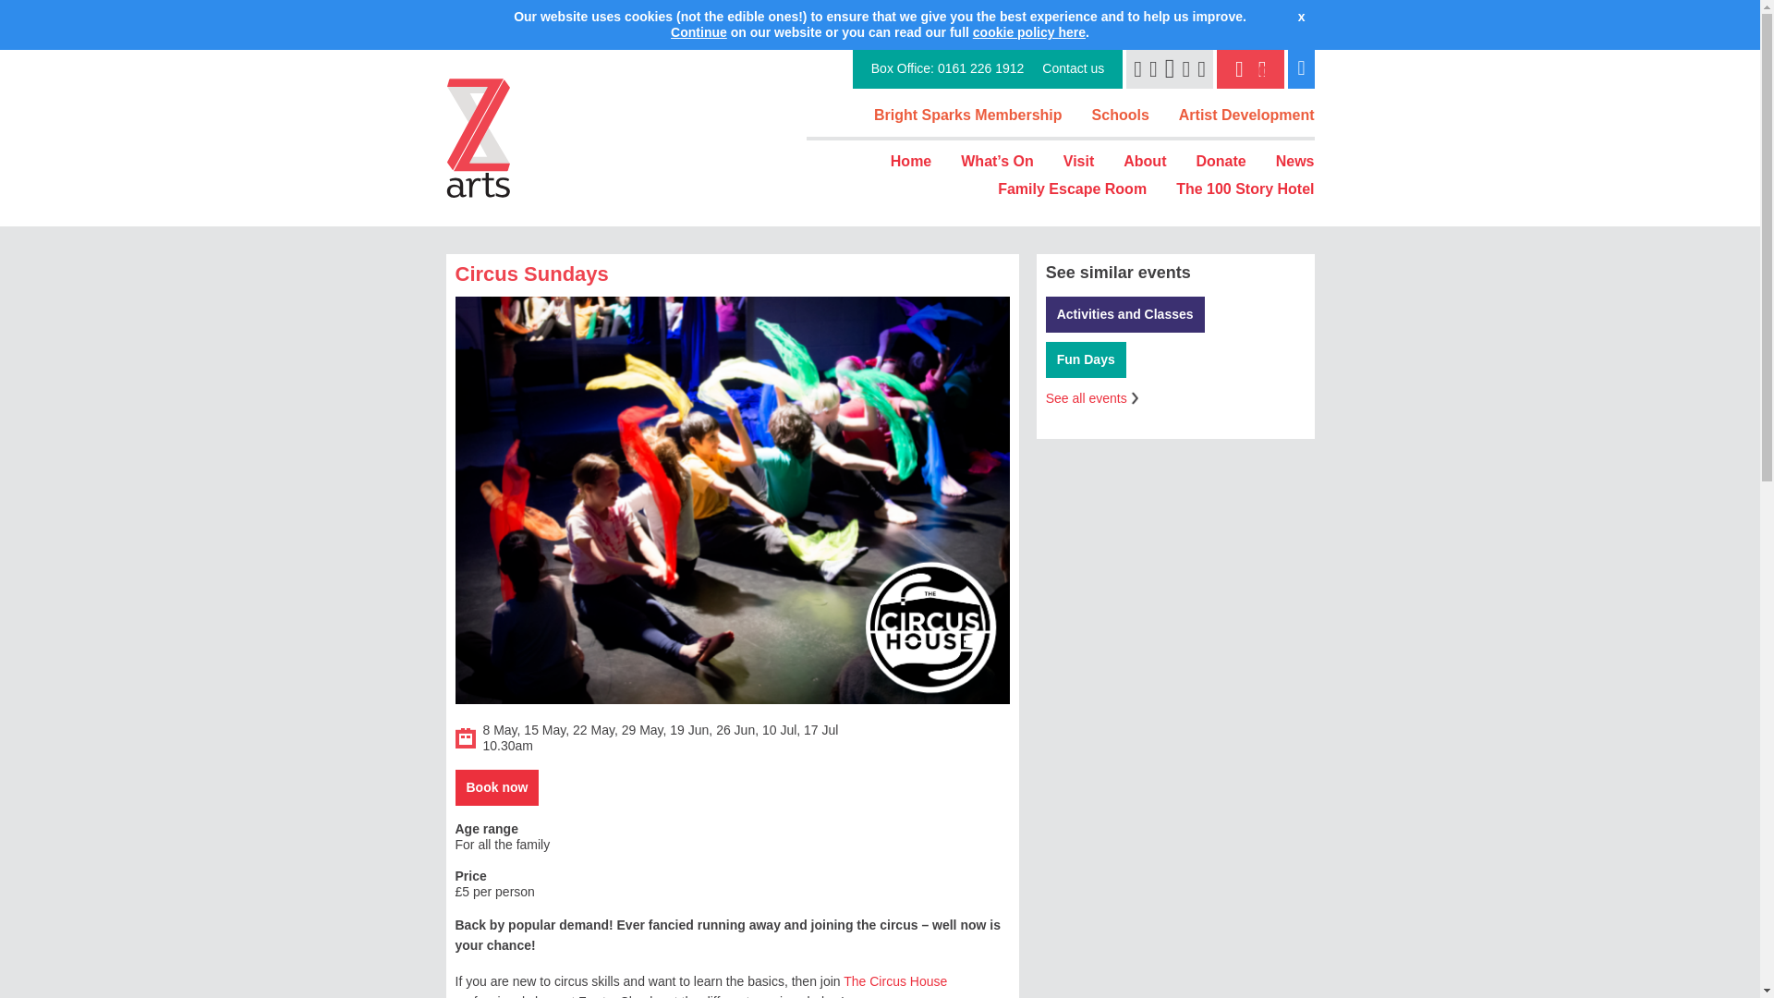  Describe the element at coordinates (1072, 189) in the screenshot. I see `Family Escape Room` at that location.